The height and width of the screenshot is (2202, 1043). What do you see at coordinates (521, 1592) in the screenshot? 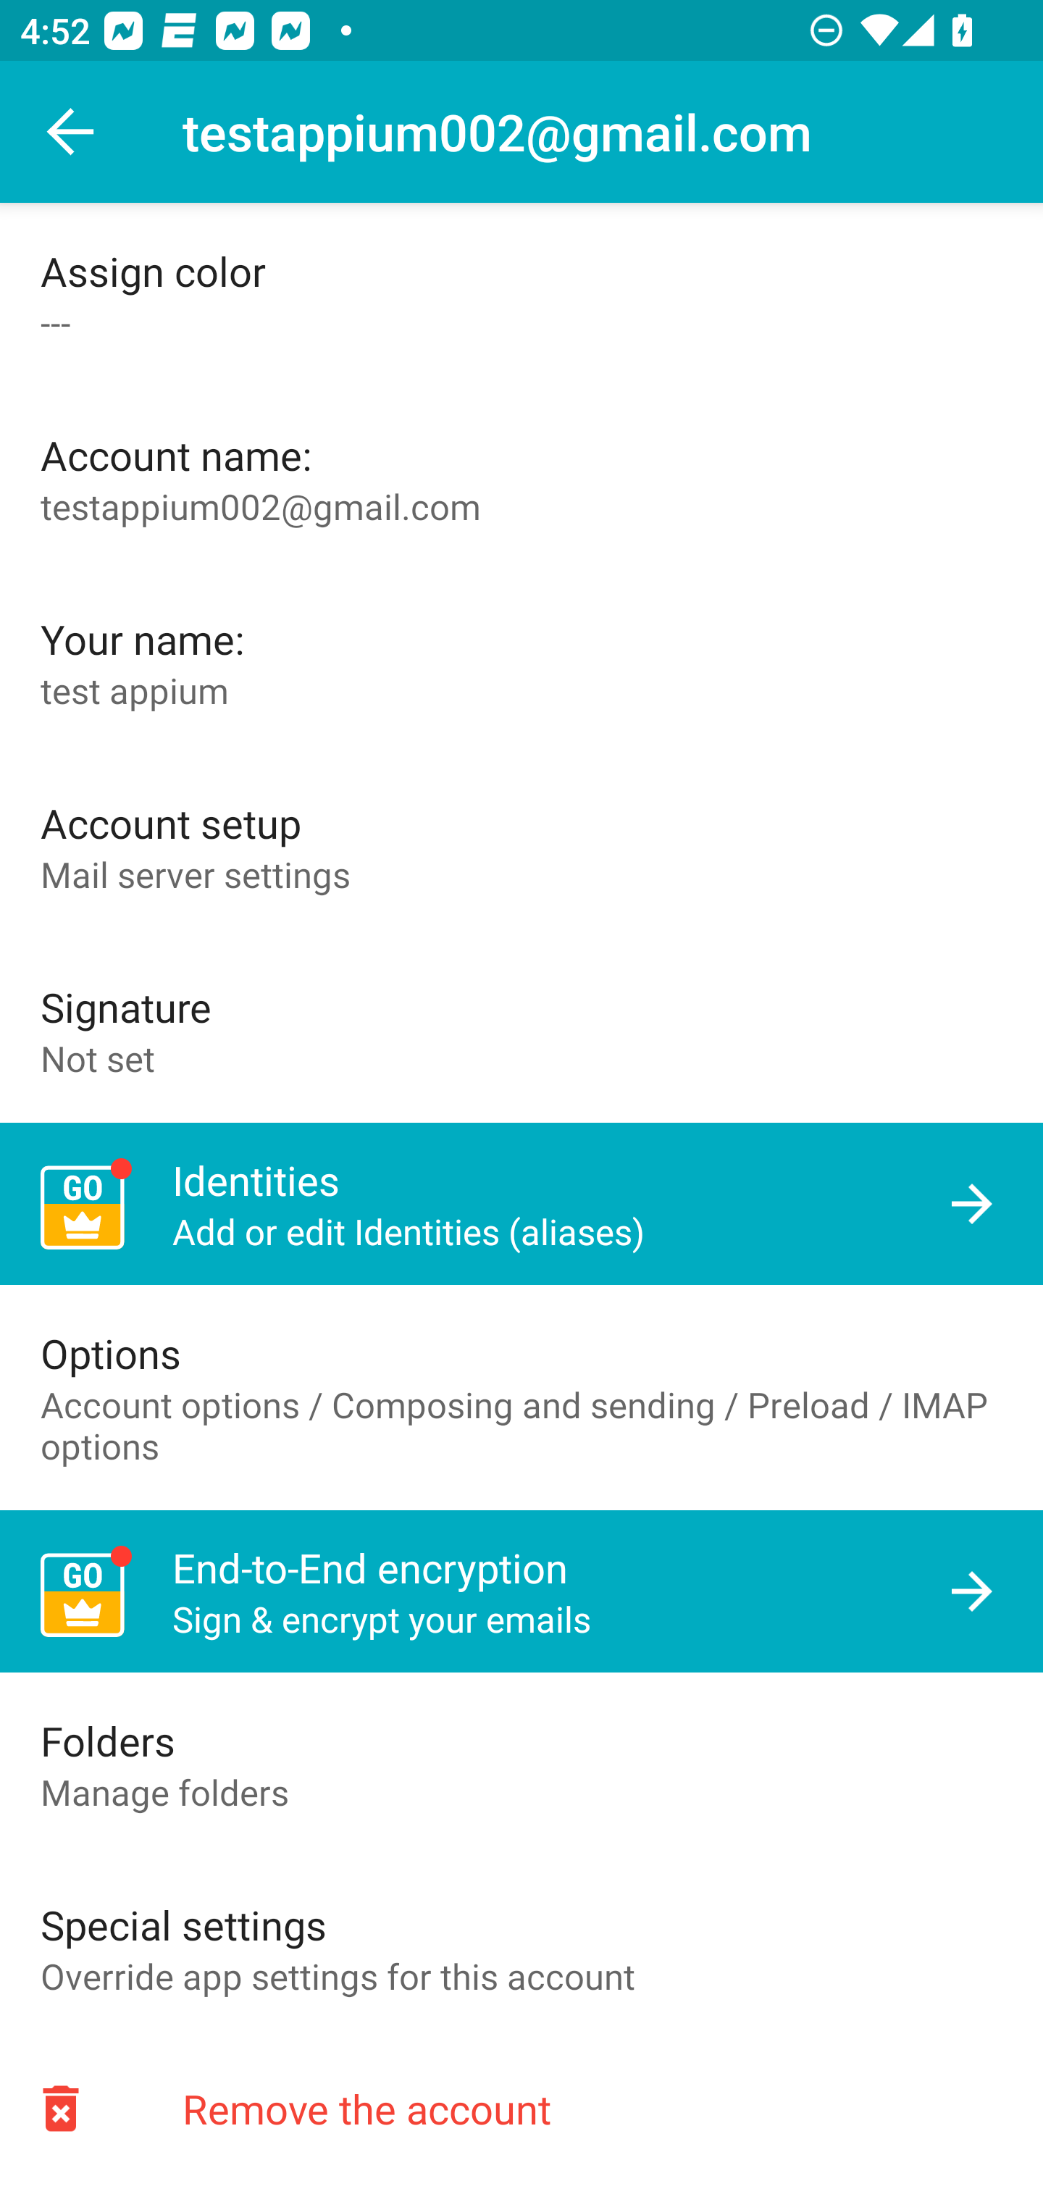
I see `End-to-End encryption Sign & encrypt your emails` at bounding box center [521, 1592].